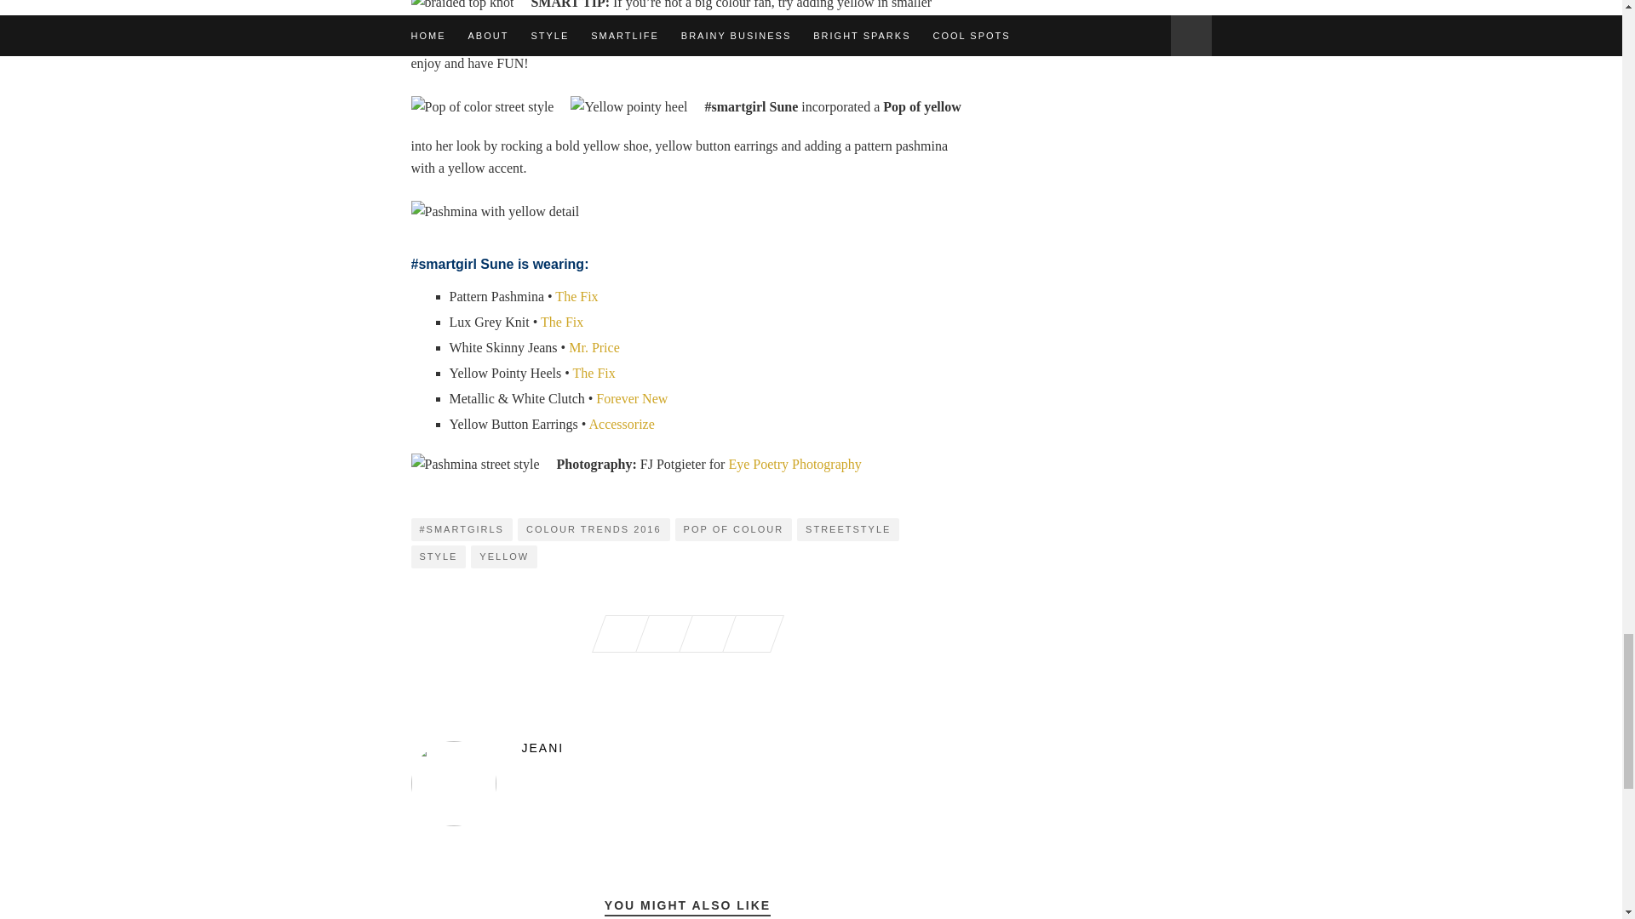 The width and height of the screenshot is (1635, 919). What do you see at coordinates (622, 424) in the screenshot?
I see `Accessorize` at bounding box center [622, 424].